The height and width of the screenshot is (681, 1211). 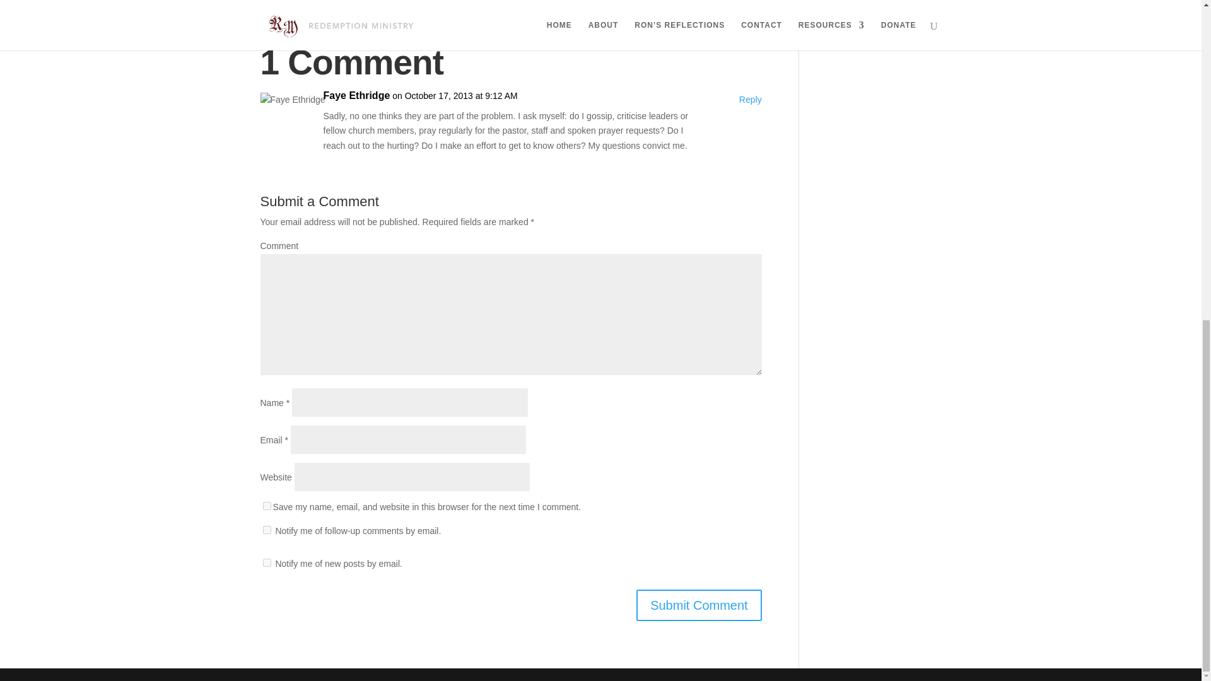 What do you see at coordinates (266, 506) in the screenshot?
I see `yes` at bounding box center [266, 506].